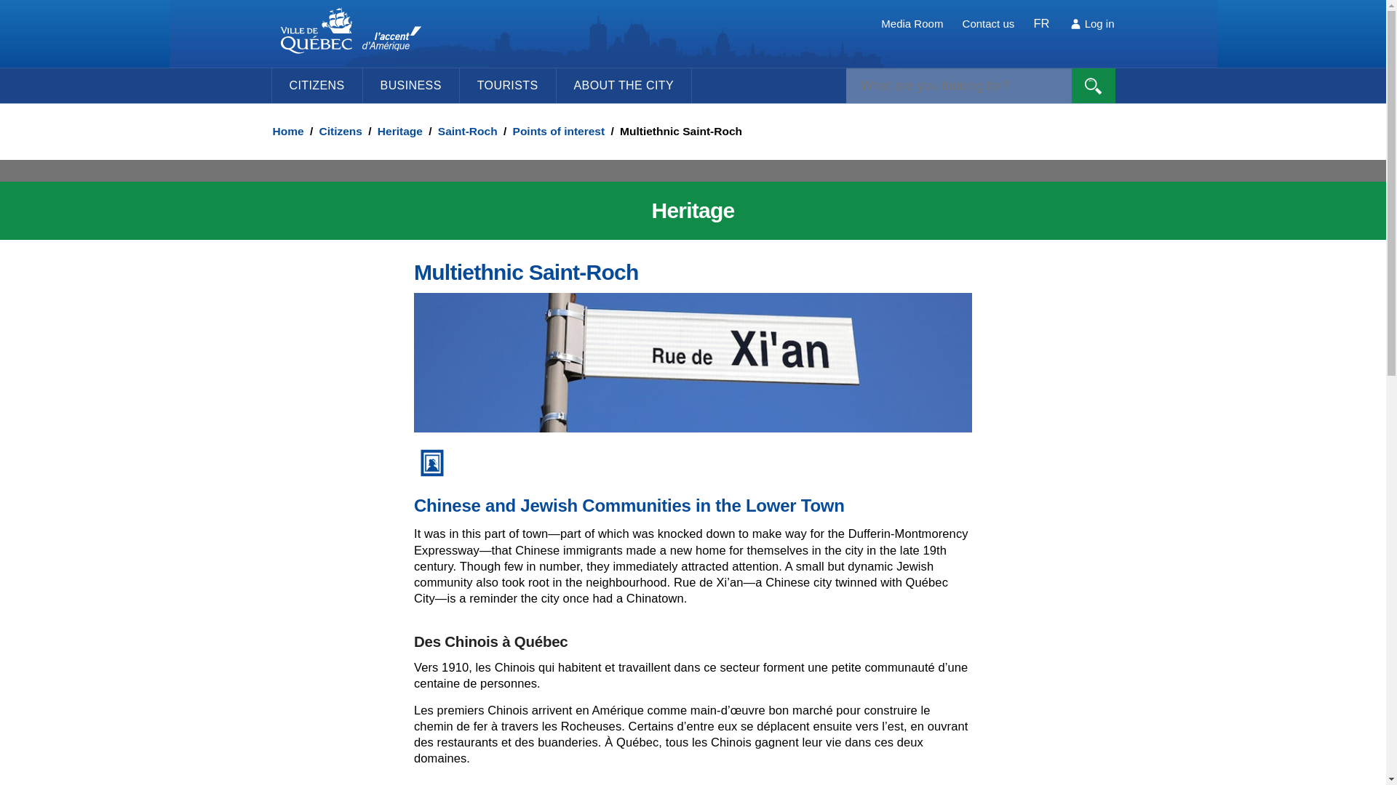  I want to click on Saint-Roch, so click(467, 131).